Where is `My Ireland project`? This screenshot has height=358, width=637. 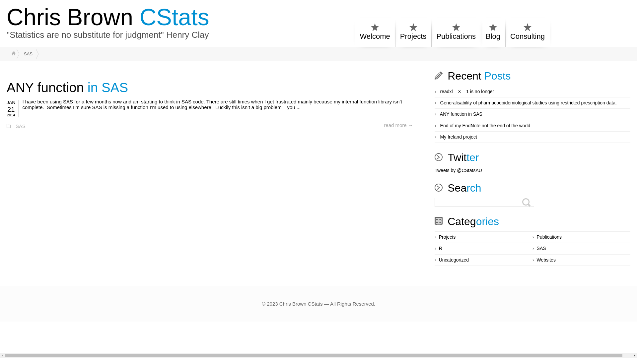 My Ireland project is located at coordinates (459, 137).